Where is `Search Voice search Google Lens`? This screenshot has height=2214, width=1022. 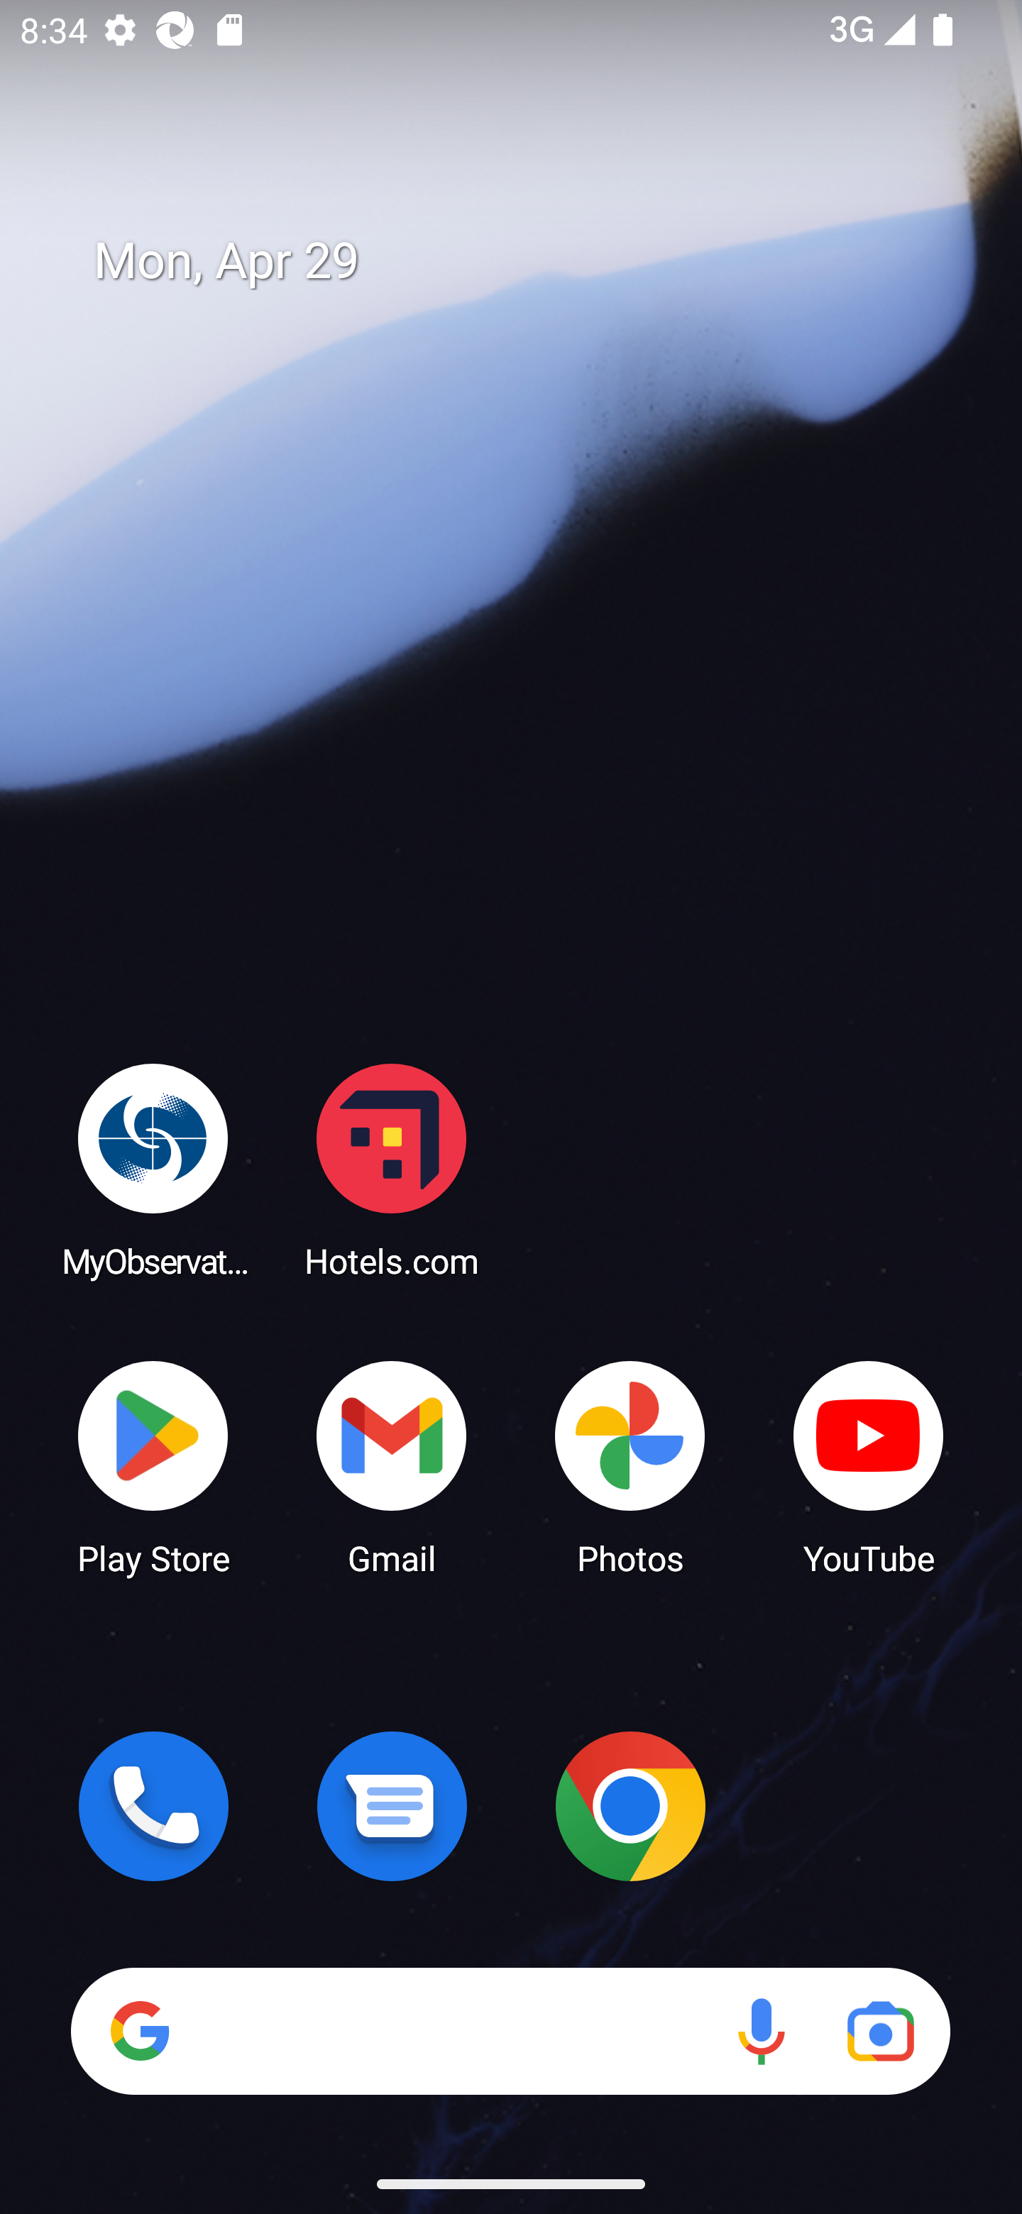 Search Voice search Google Lens is located at coordinates (510, 2031).